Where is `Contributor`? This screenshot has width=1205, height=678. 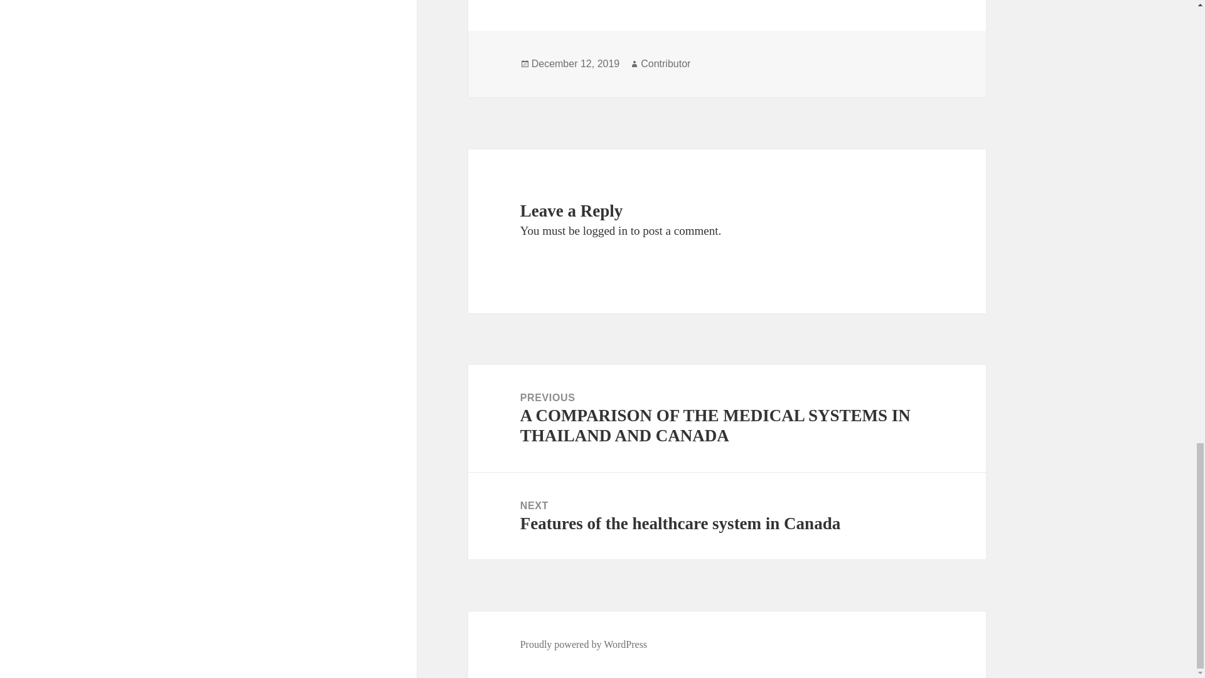
Contributor is located at coordinates (665, 64).